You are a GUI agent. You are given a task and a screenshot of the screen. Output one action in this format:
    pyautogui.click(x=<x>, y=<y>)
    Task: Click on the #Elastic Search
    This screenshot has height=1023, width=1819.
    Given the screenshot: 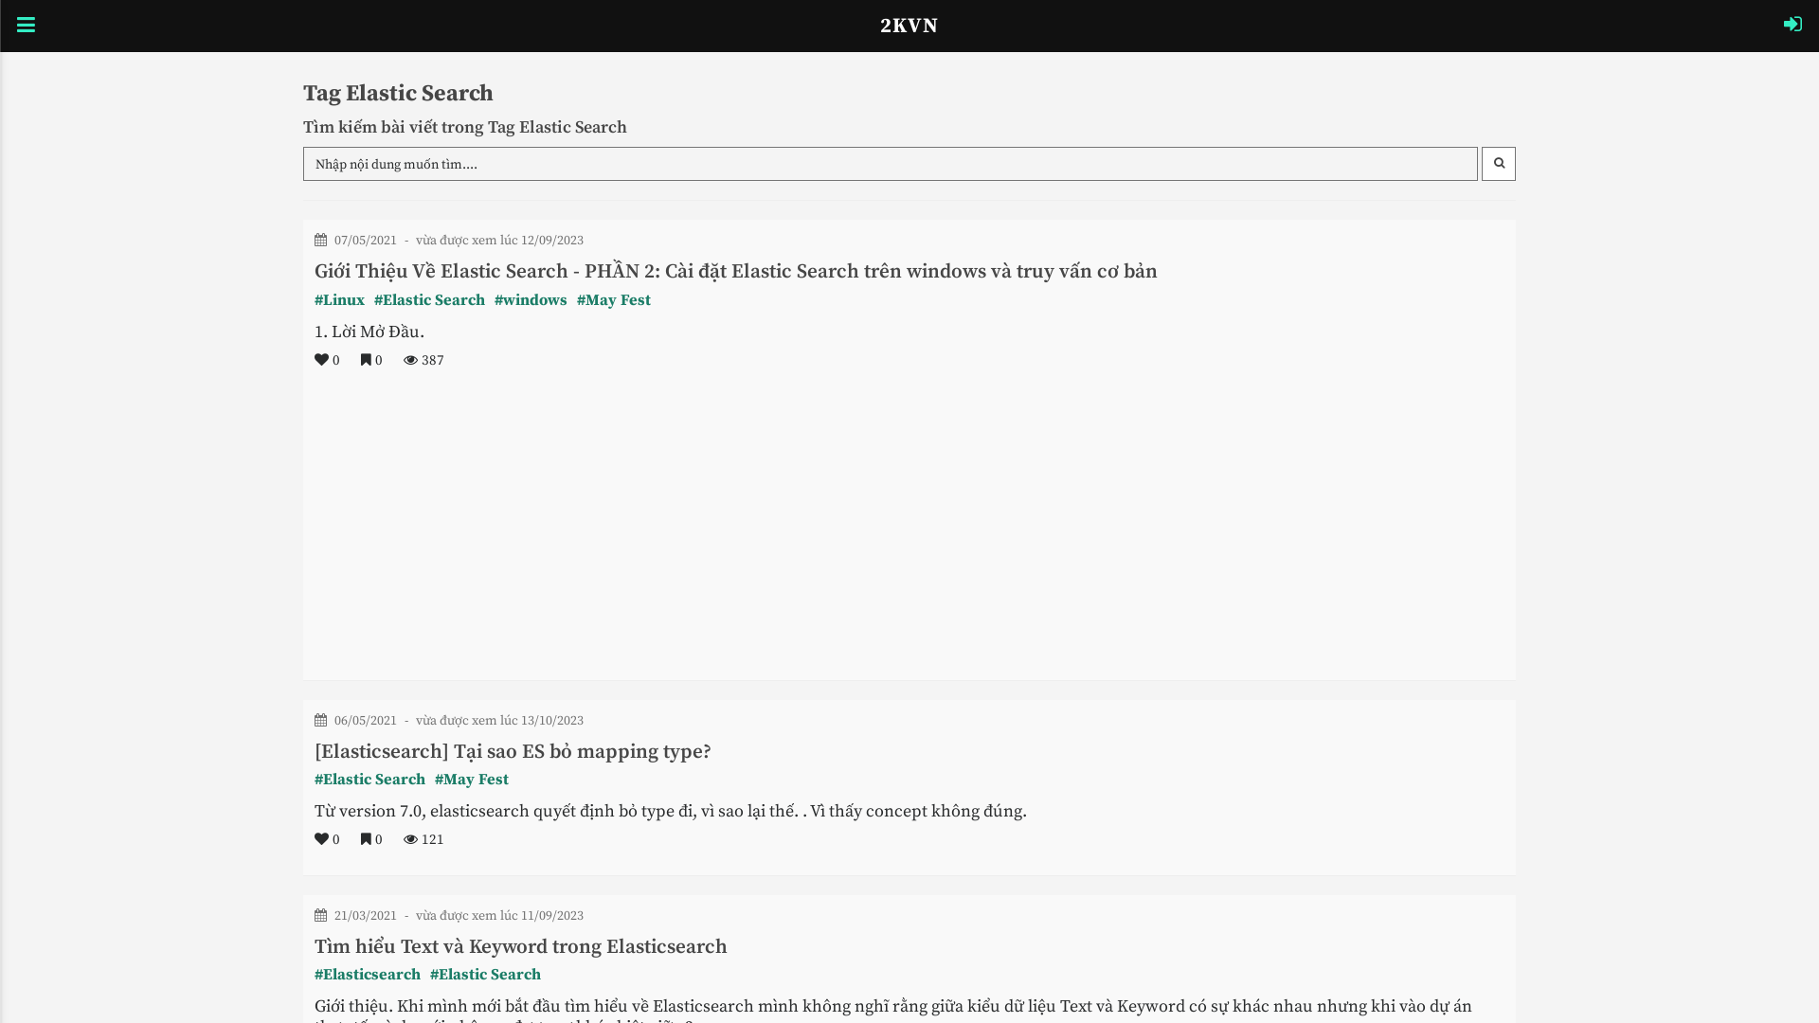 What is the action you would take?
    pyautogui.click(x=369, y=781)
    